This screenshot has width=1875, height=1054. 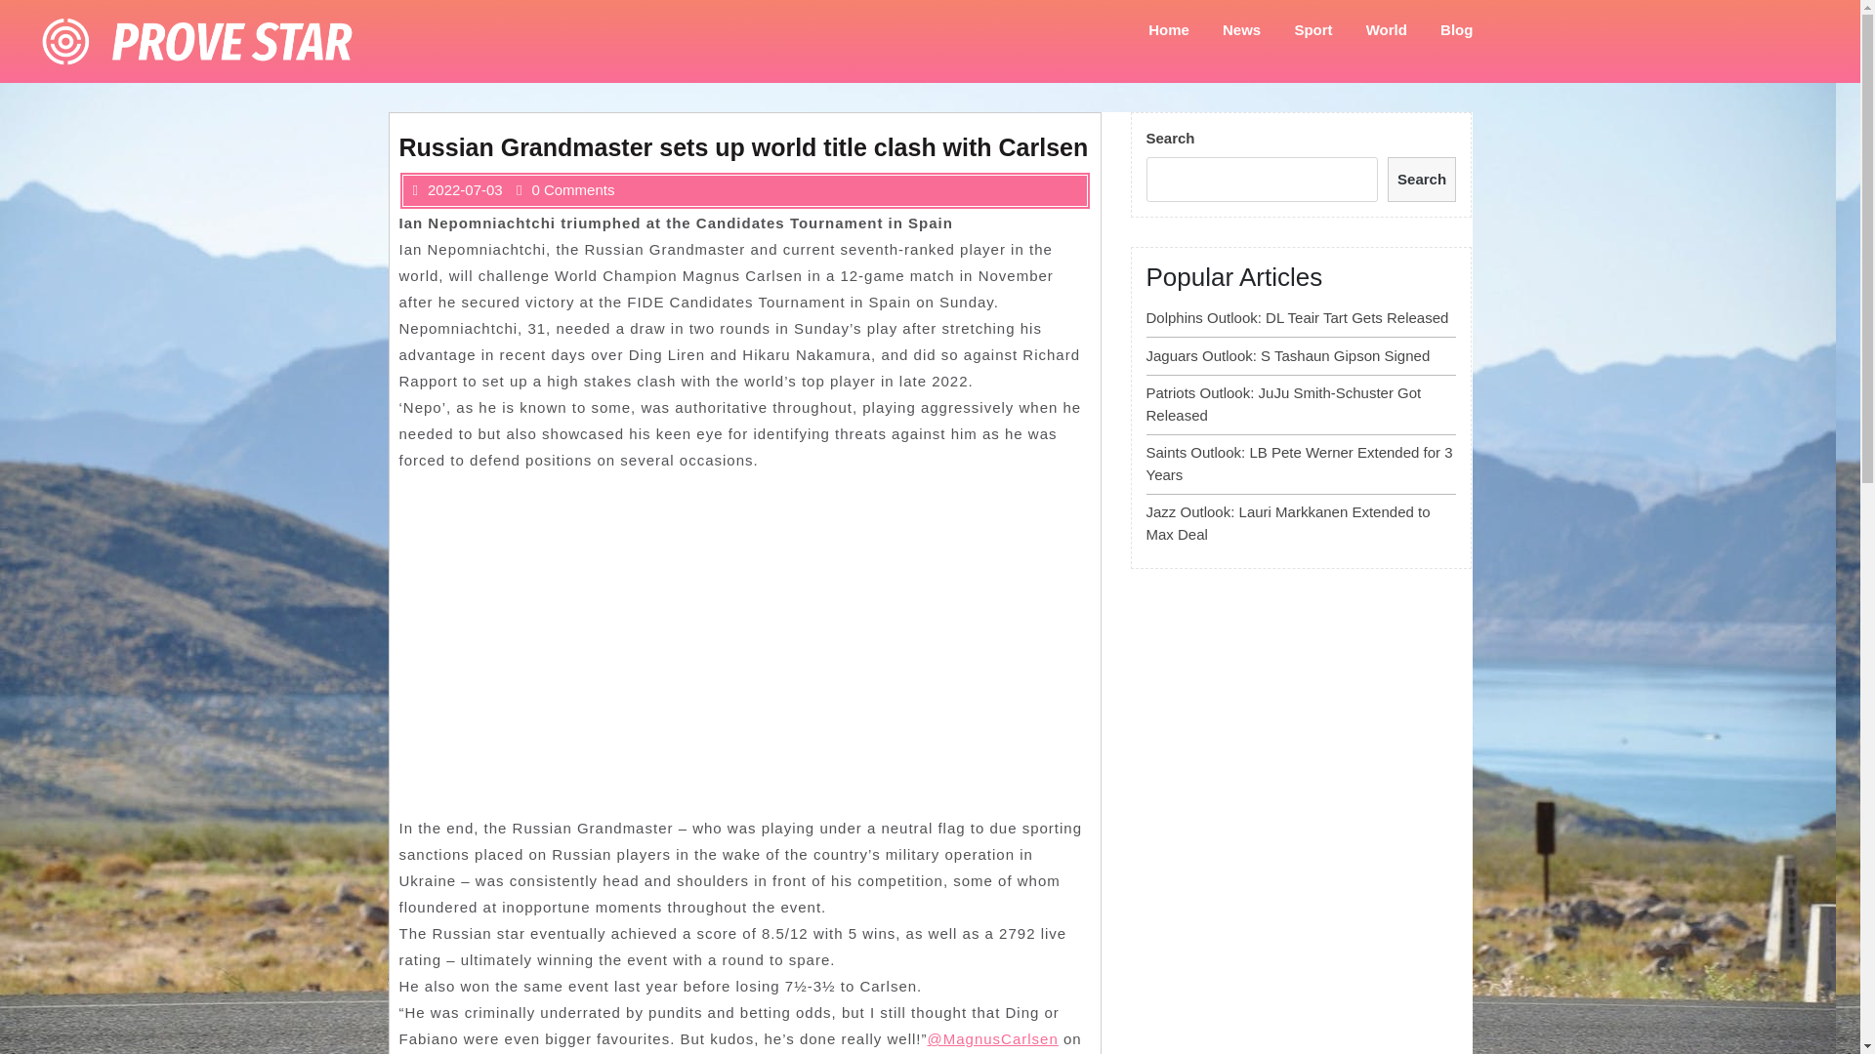 I want to click on World, so click(x=1387, y=29).